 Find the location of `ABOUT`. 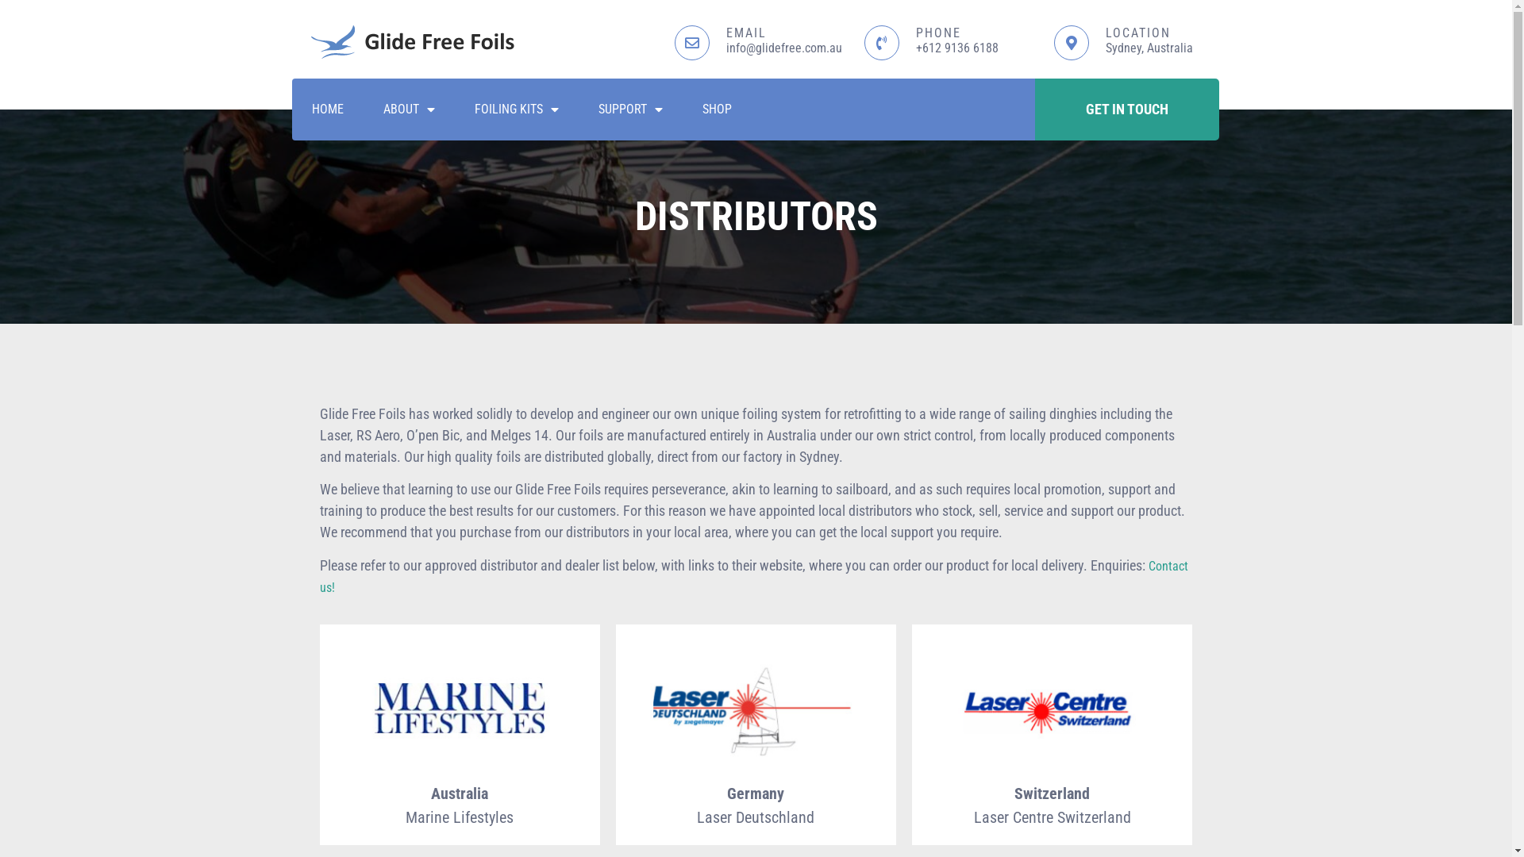

ABOUT is located at coordinates (410, 110).